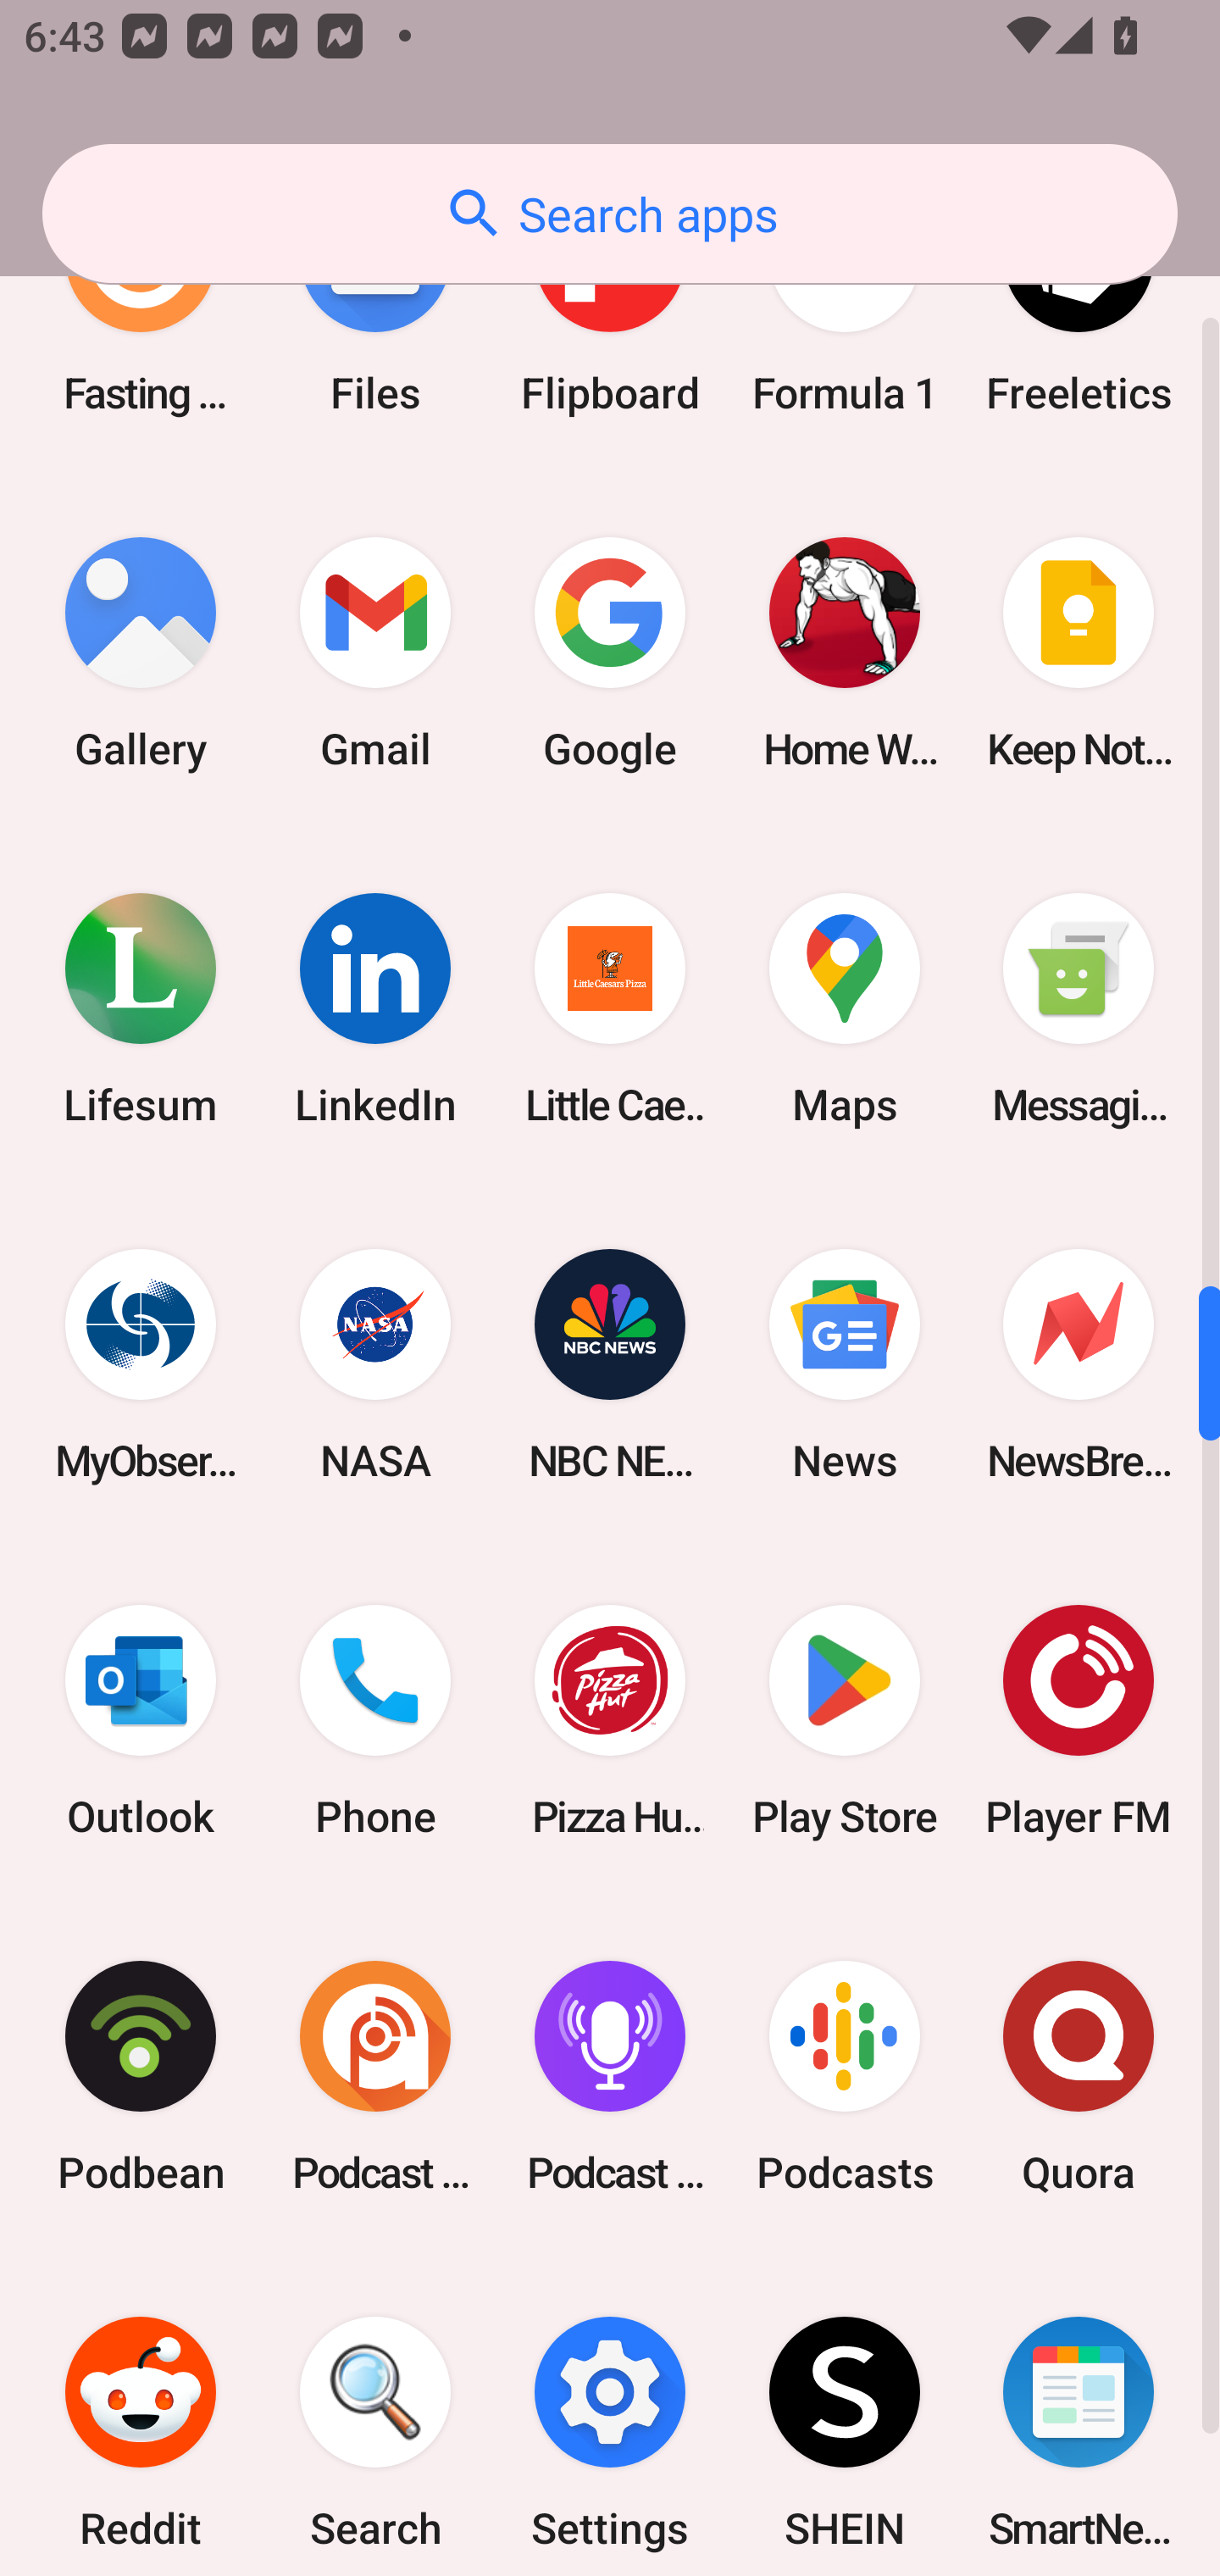  Describe the element at coordinates (141, 654) in the screenshot. I see `Gallery` at that location.